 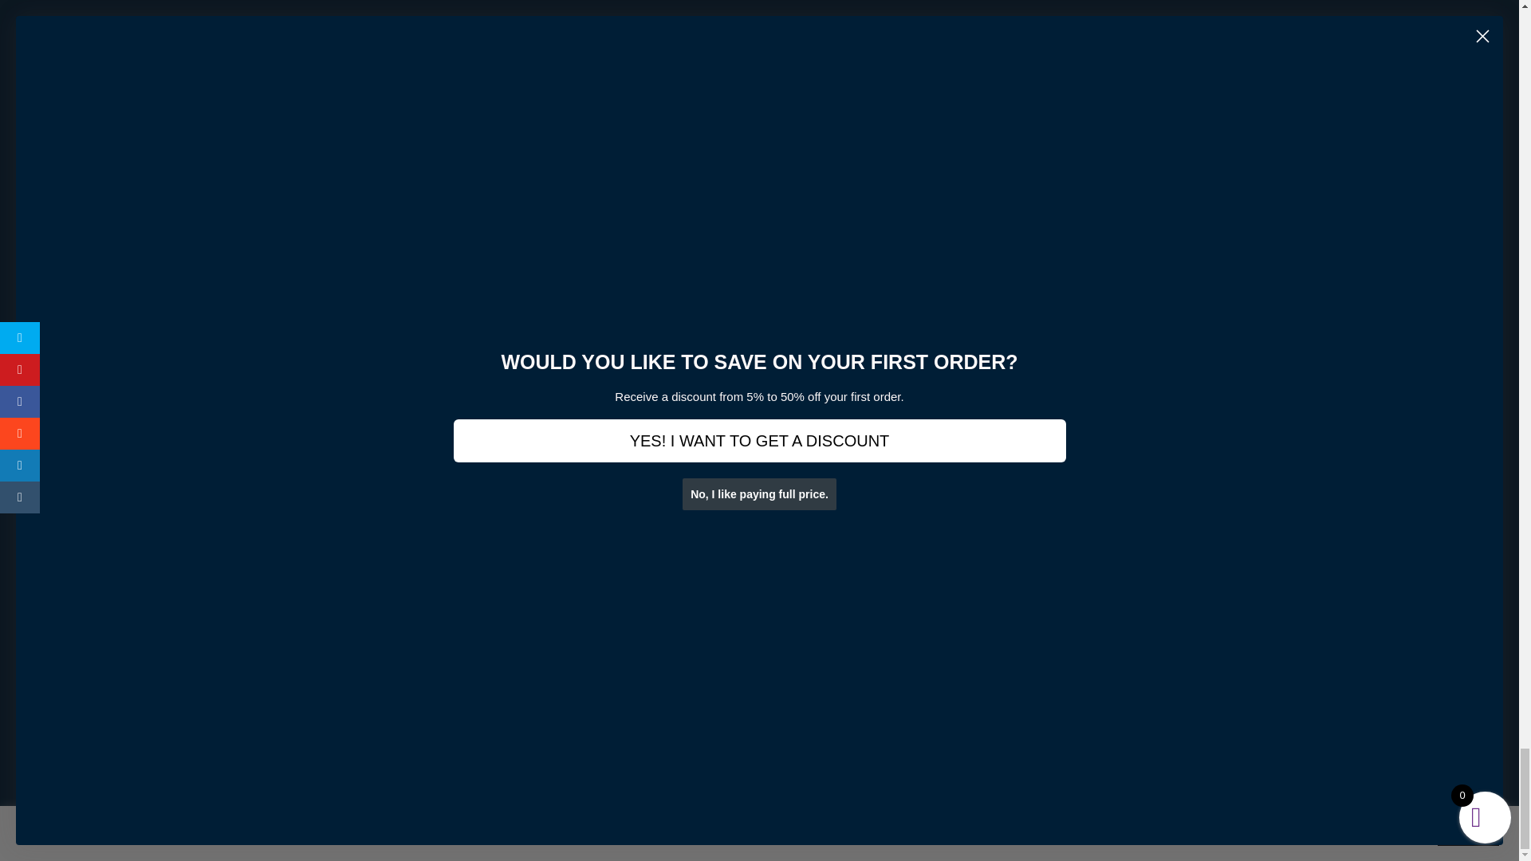 What do you see at coordinates (654, 822) in the screenshot?
I see `Danish` at bounding box center [654, 822].